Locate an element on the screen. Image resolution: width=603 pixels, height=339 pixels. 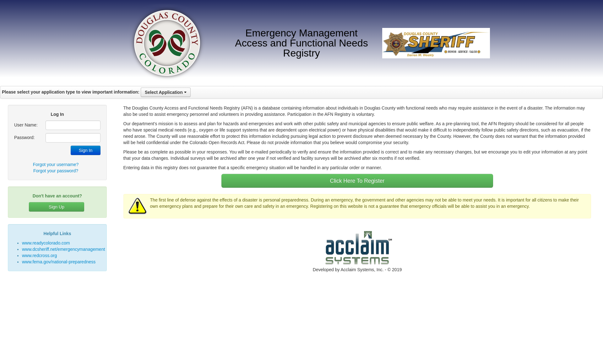
Forgot your password? is located at coordinates (56, 170).